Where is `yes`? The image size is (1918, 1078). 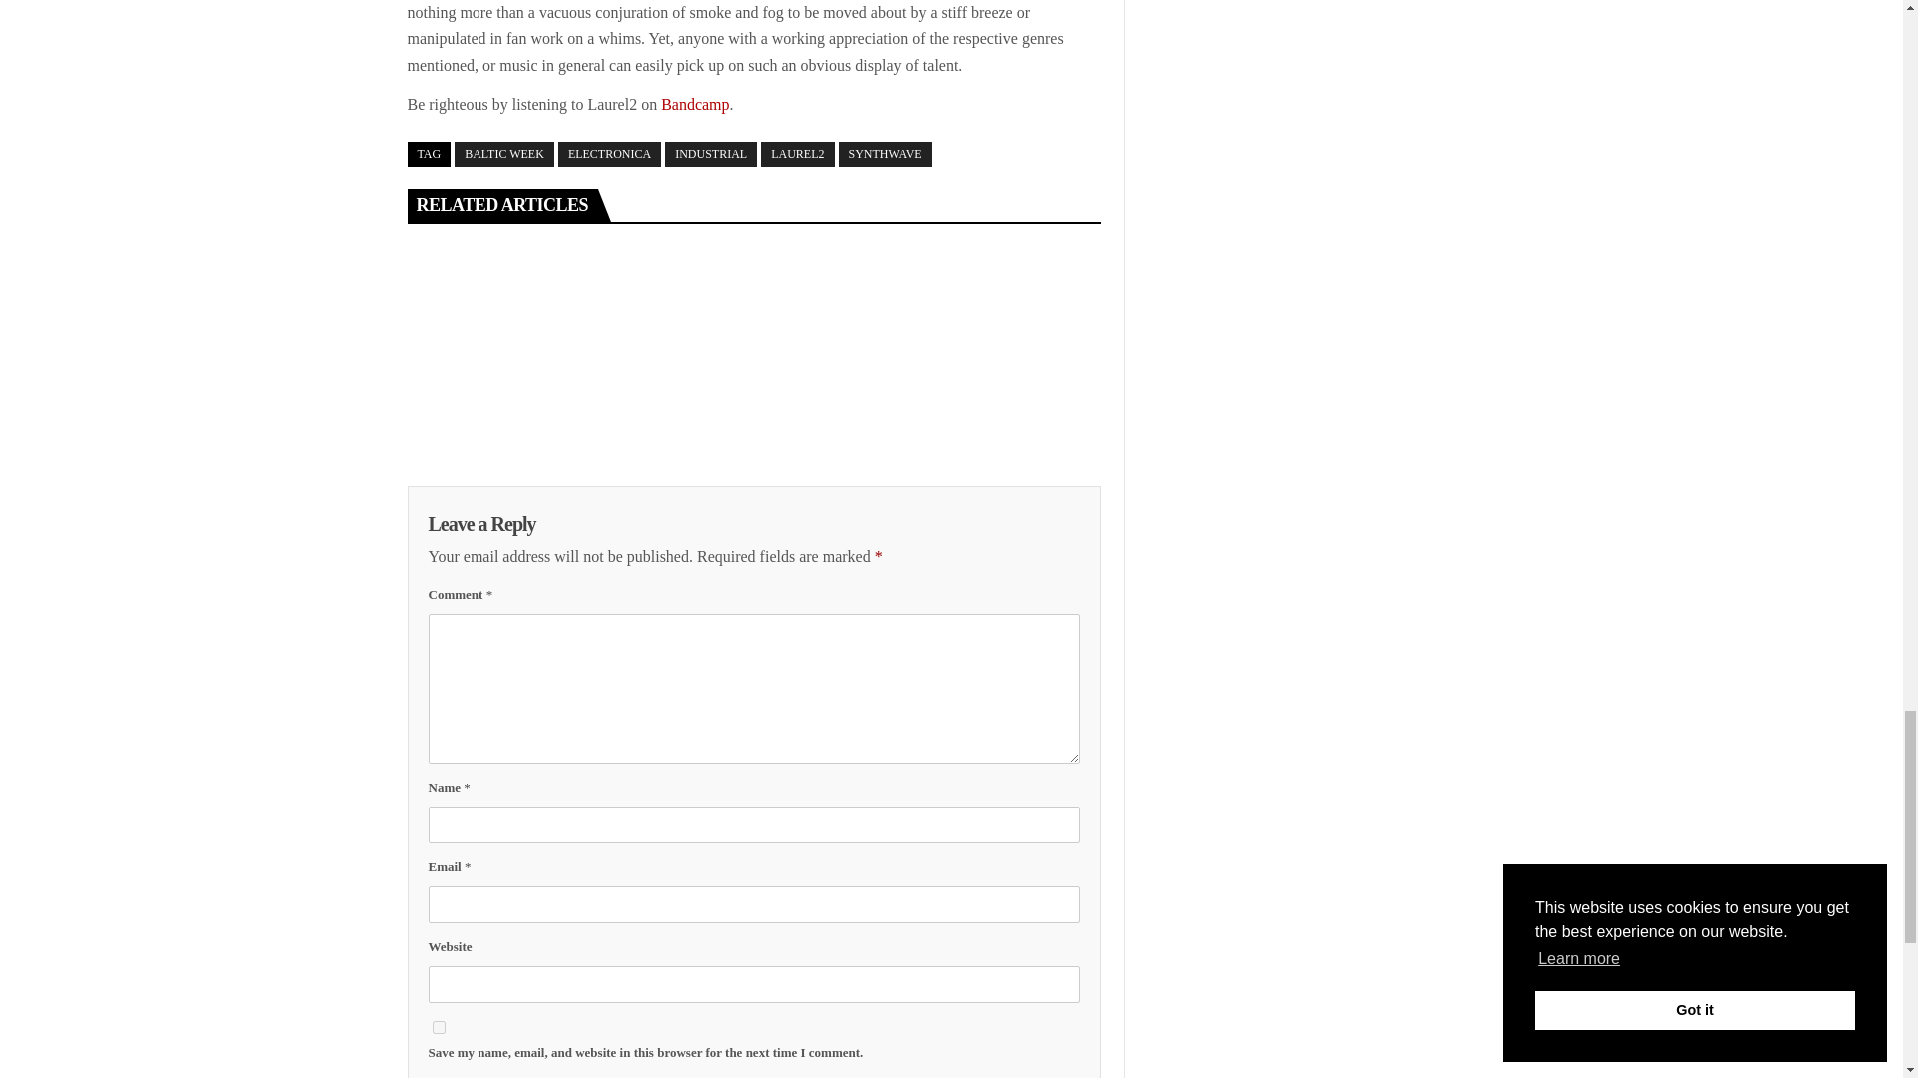 yes is located at coordinates (438, 1026).